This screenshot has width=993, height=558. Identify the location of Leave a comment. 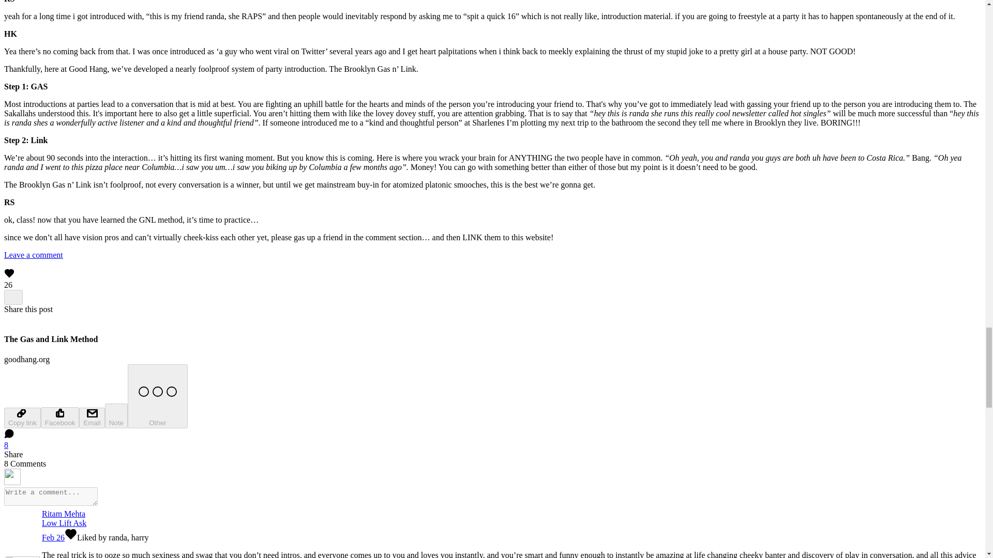
(33, 255).